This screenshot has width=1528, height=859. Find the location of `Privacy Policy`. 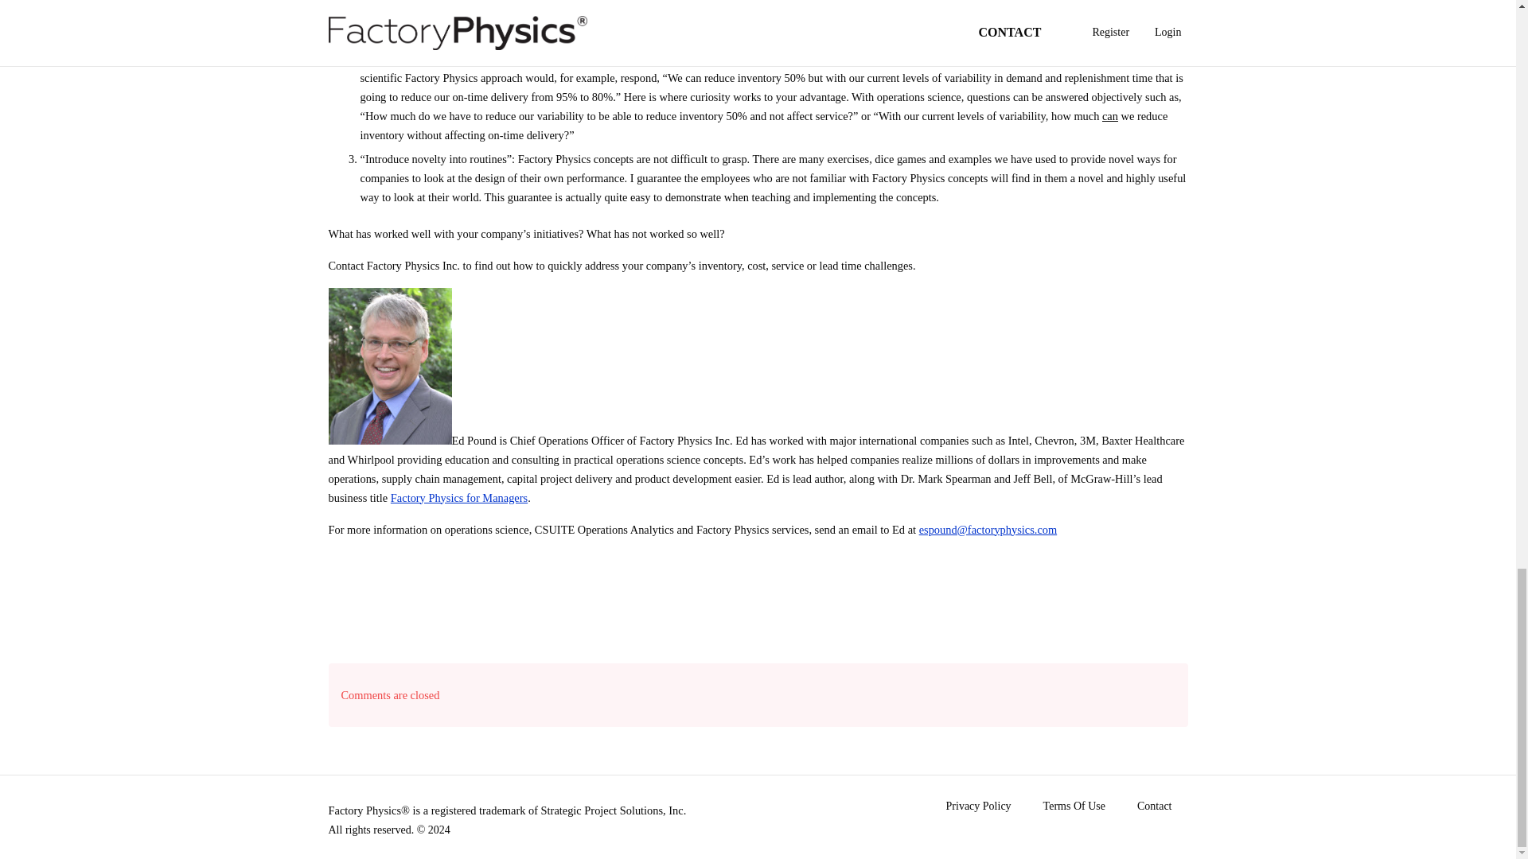

Privacy Policy is located at coordinates (979, 814).